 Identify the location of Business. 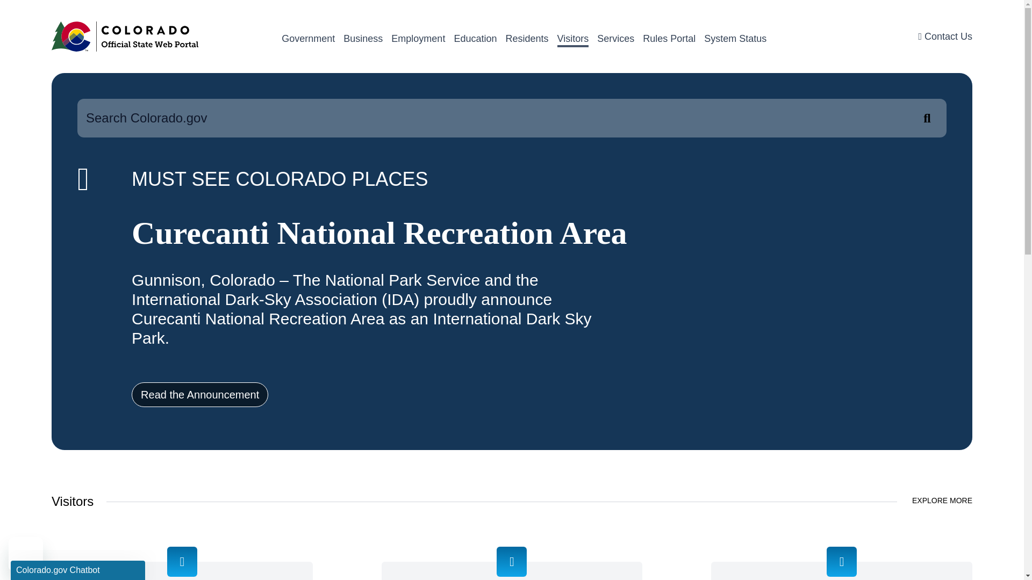
(363, 39).